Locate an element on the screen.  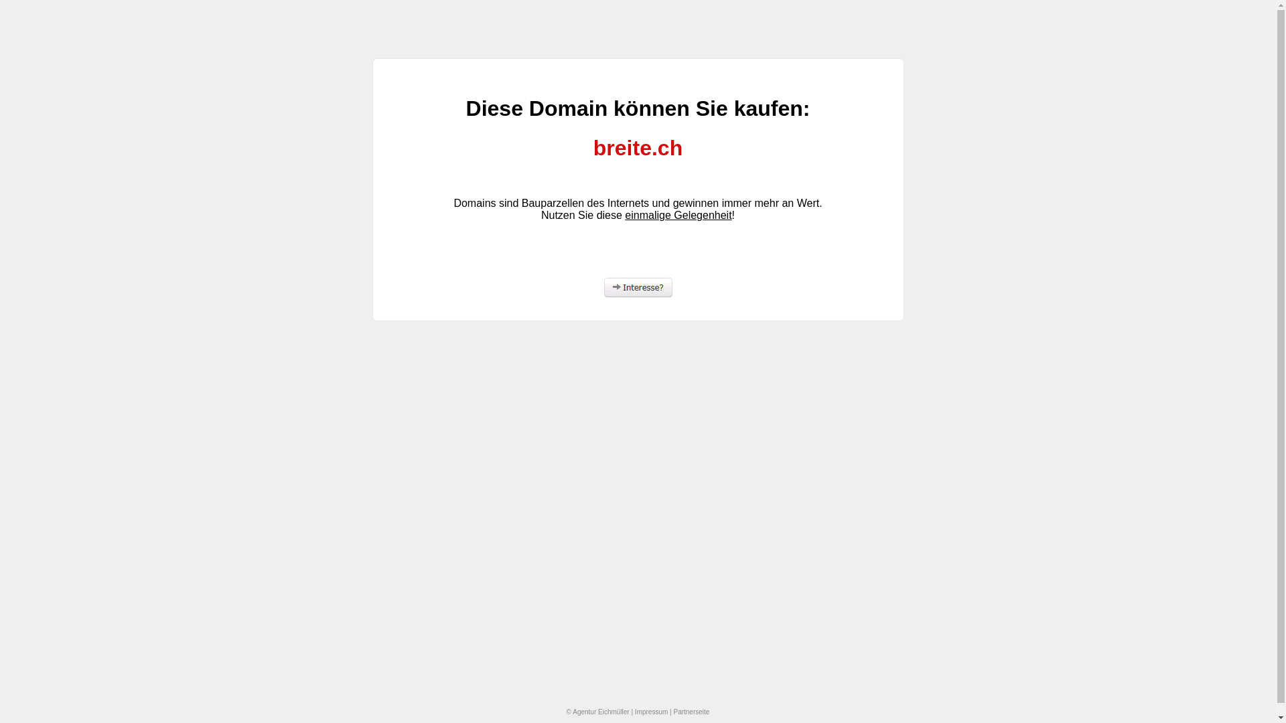
Impressum is located at coordinates (651, 712).